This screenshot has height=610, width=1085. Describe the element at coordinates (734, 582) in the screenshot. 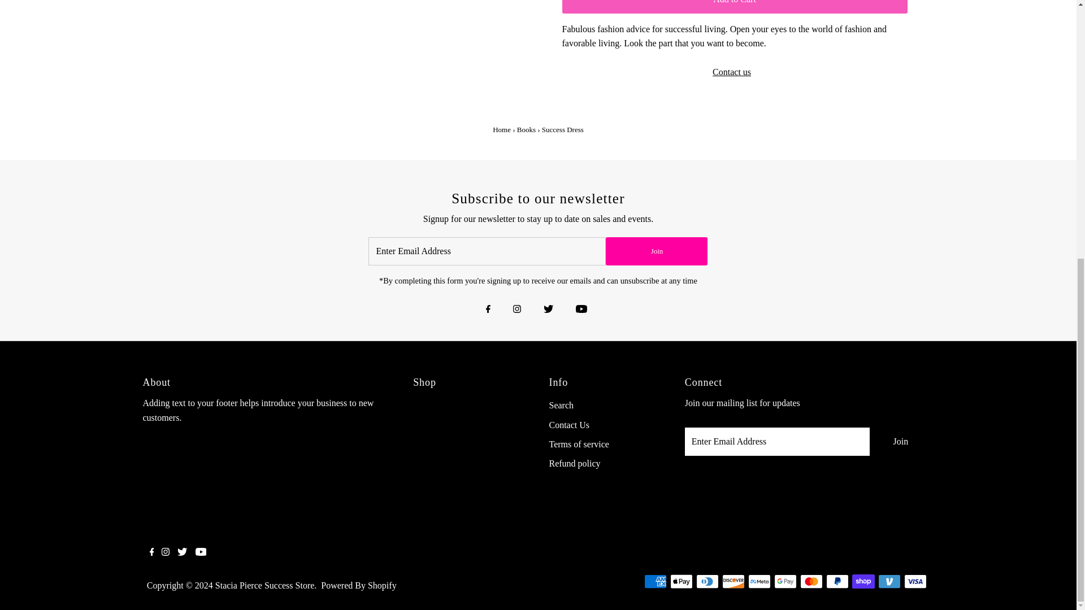

I see `Discover` at that location.